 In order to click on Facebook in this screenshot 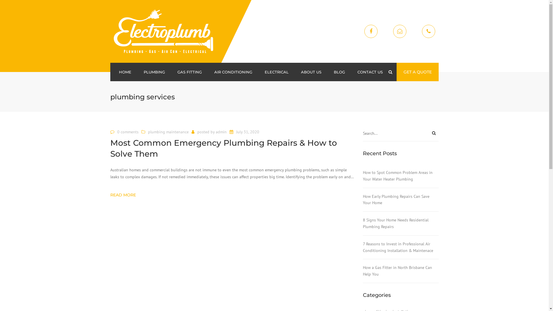, I will do `click(371, 31)`.